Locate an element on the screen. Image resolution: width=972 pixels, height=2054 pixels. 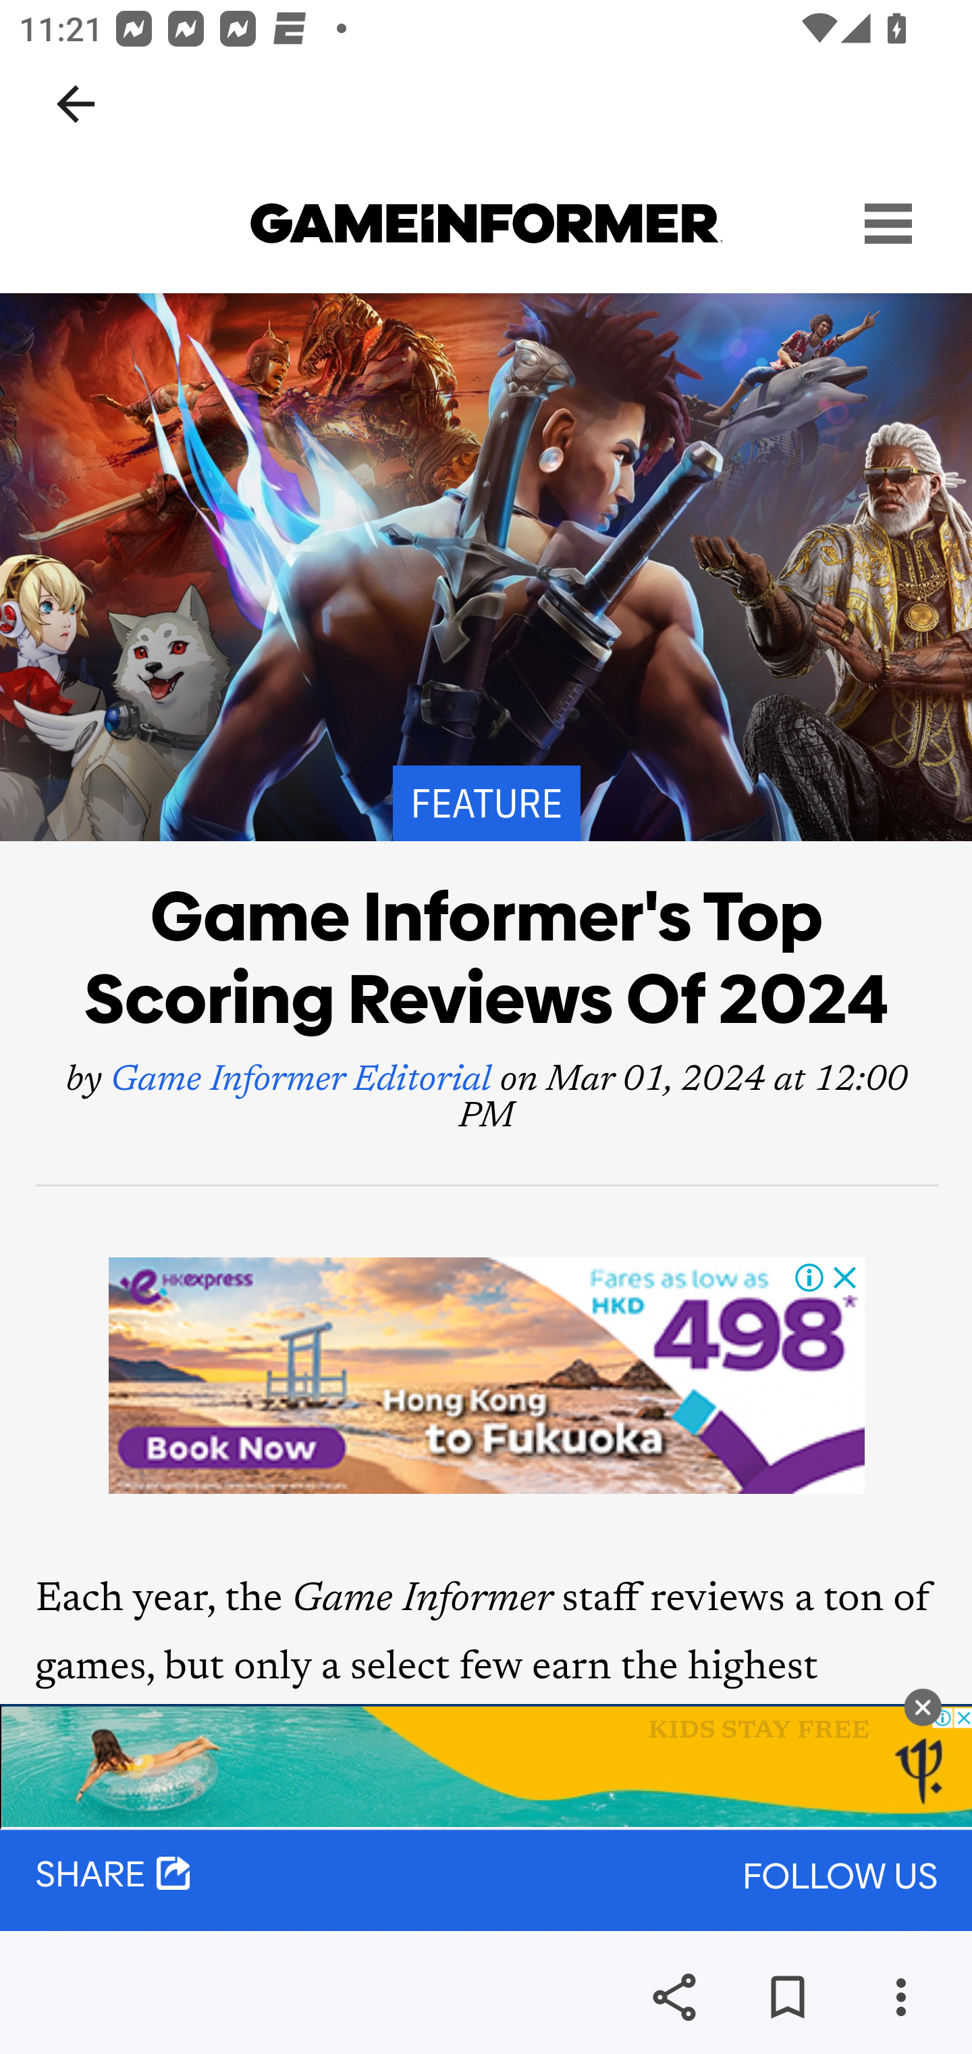
Game Informer Editorial is located at coordinates (301, 1083).